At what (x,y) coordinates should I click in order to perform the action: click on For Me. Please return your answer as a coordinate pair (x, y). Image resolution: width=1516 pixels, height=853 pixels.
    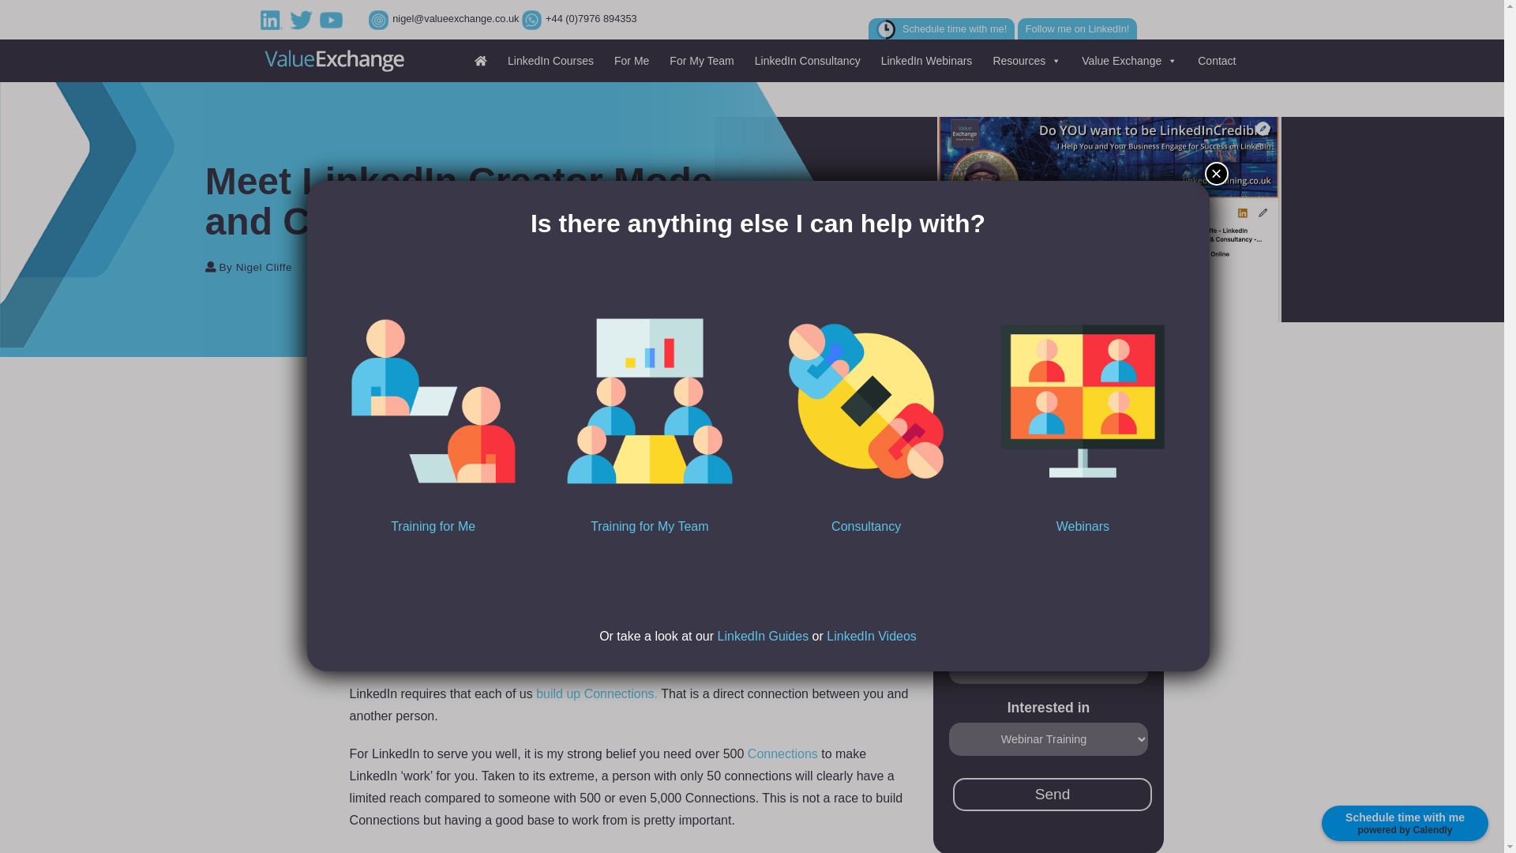
    Looking at the image, I should click on (629, 61).